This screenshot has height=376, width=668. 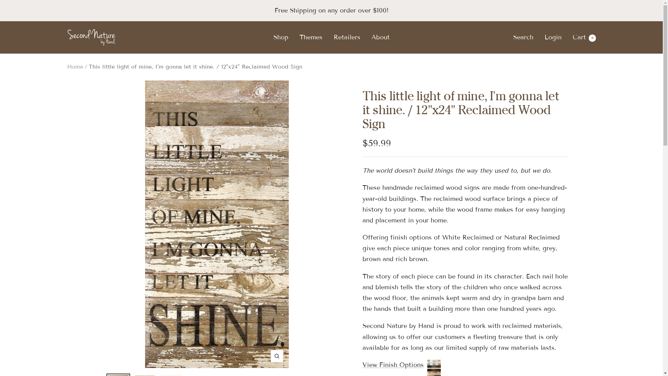 I want to click on Home, so click(x=75, y=67).